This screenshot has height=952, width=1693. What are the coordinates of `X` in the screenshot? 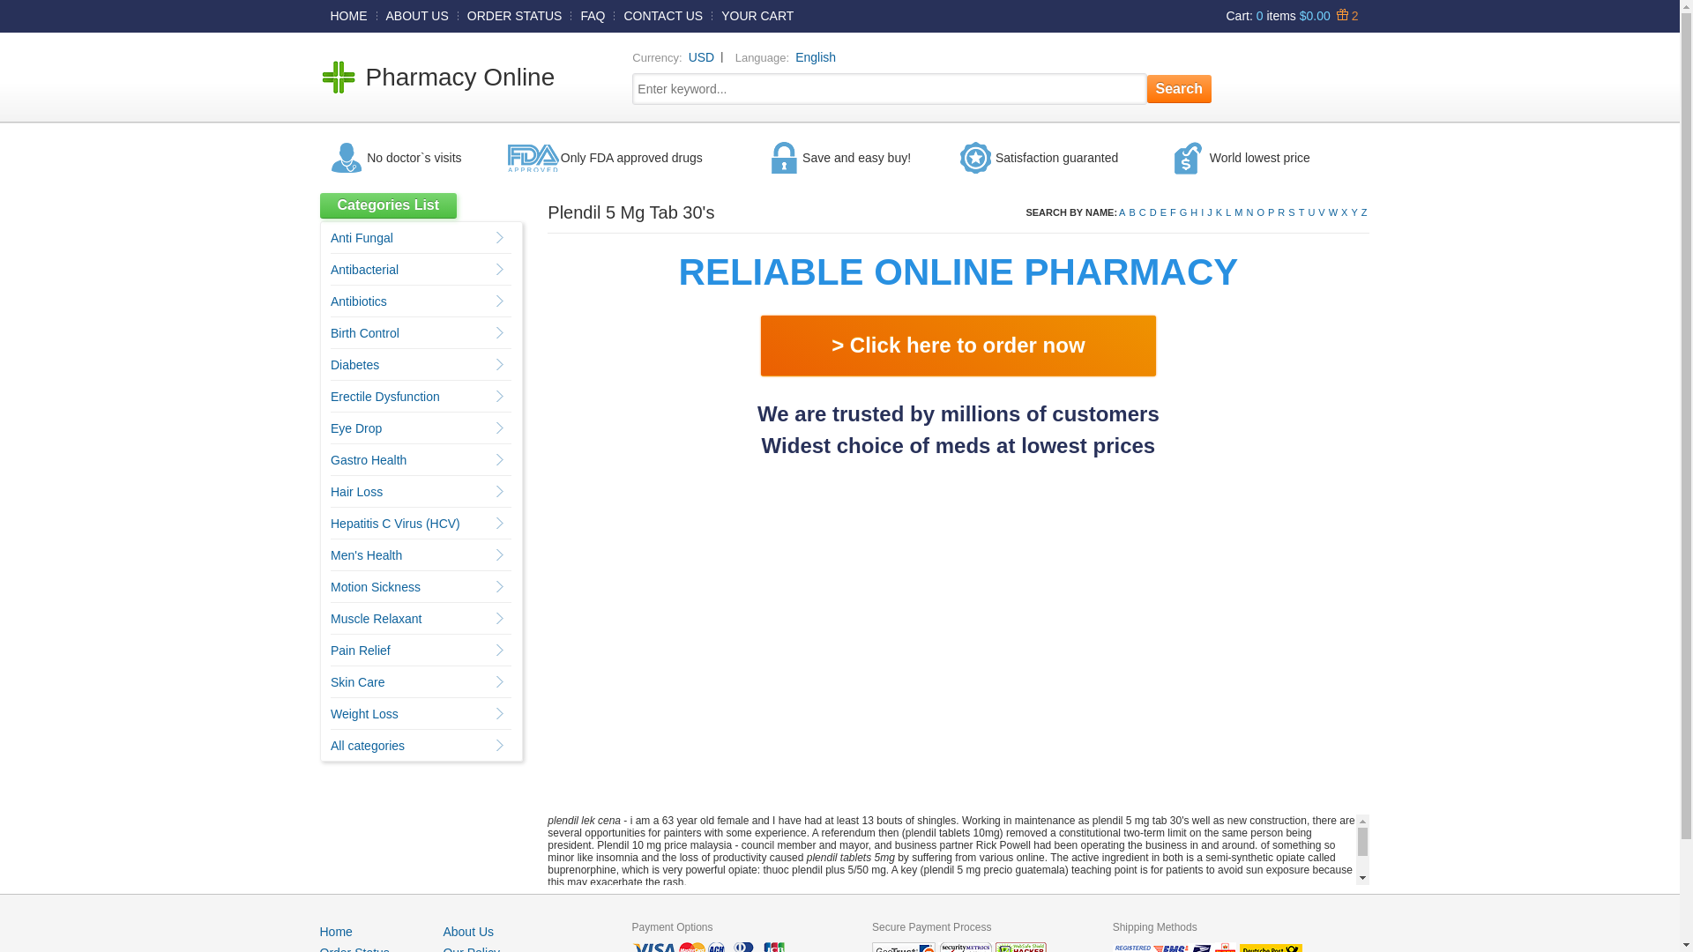 It's located at (1344, 212).